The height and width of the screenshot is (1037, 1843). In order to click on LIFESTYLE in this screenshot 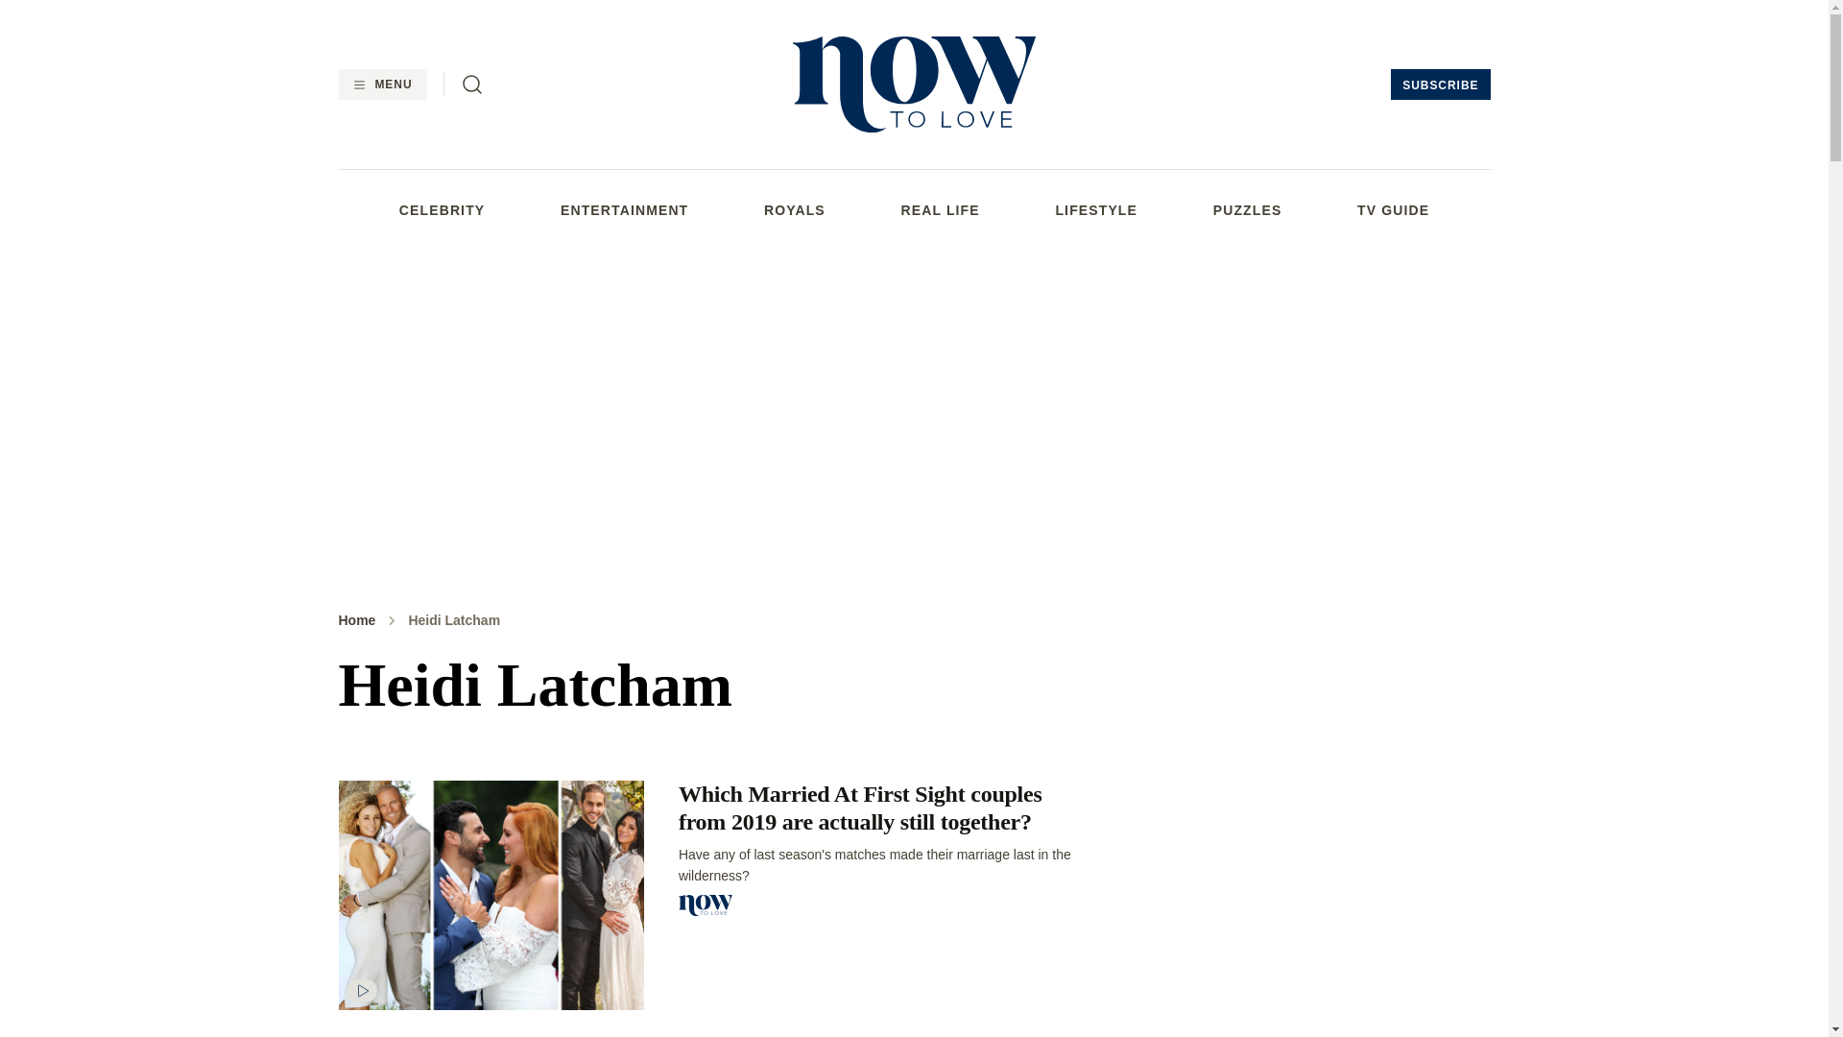, I will do `click(1095, 209)`.